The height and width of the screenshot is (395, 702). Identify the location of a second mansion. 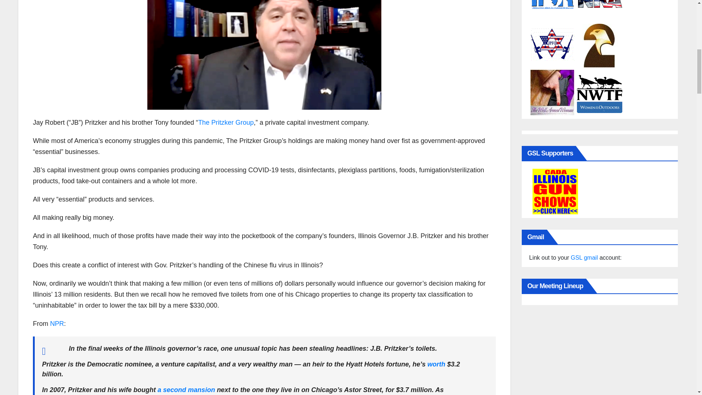
(186, 390).